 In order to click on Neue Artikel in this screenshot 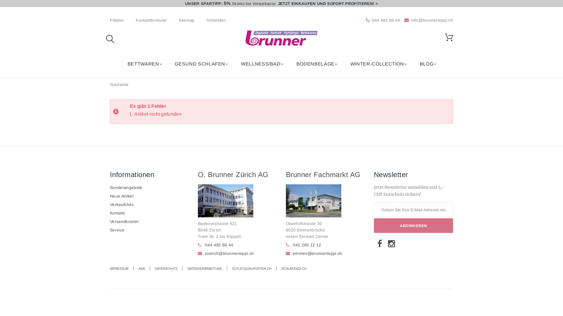, I will do `click(122, 196)`.